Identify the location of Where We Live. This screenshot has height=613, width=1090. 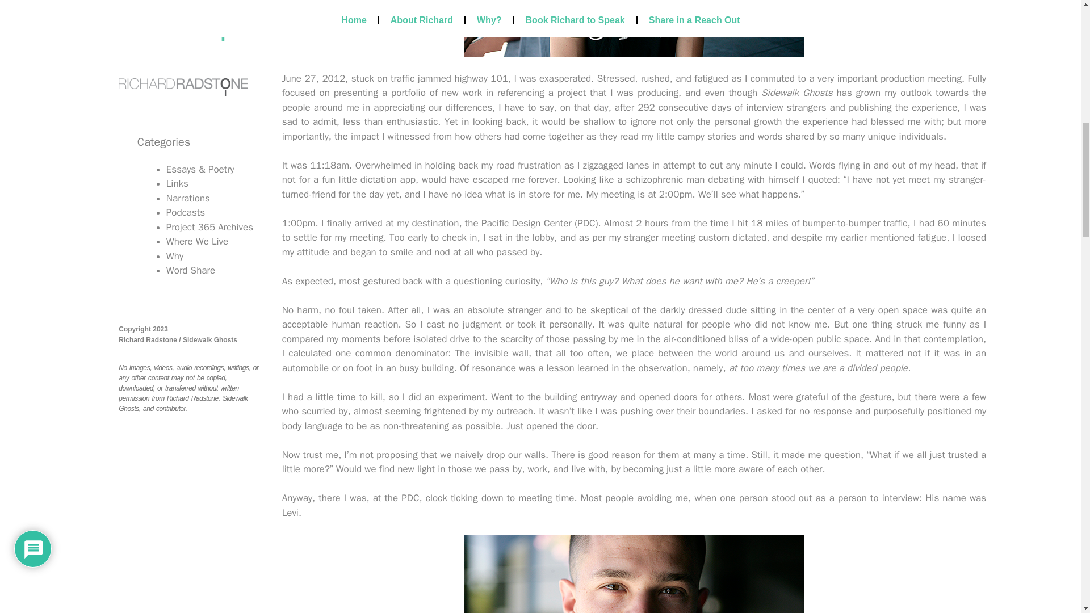
(197, 241).